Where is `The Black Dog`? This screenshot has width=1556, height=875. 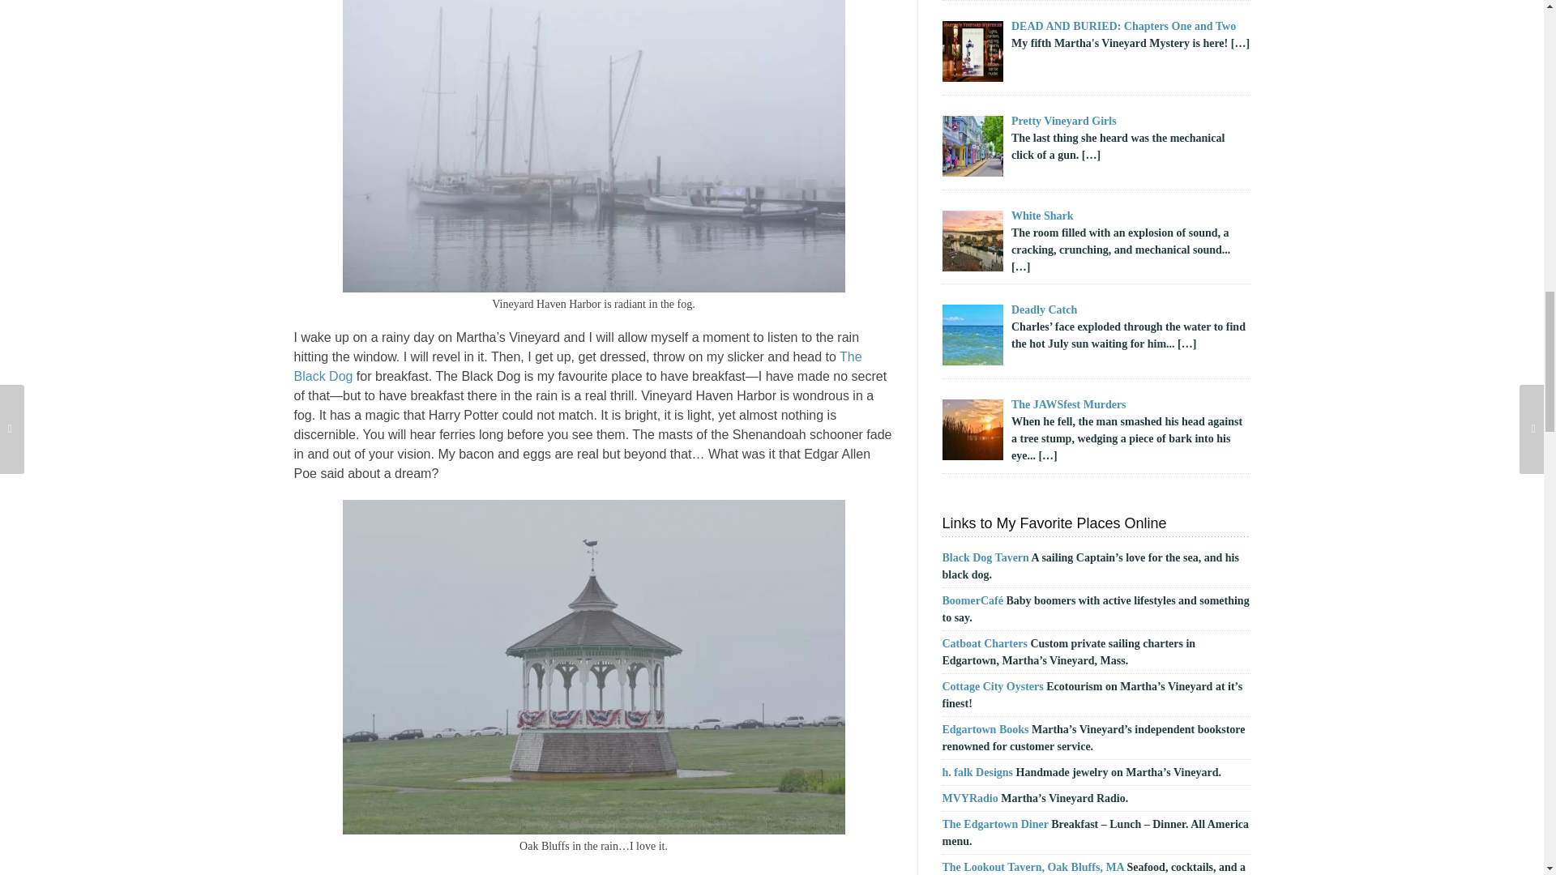 The Black Dog is located at coordinates (577, 366).